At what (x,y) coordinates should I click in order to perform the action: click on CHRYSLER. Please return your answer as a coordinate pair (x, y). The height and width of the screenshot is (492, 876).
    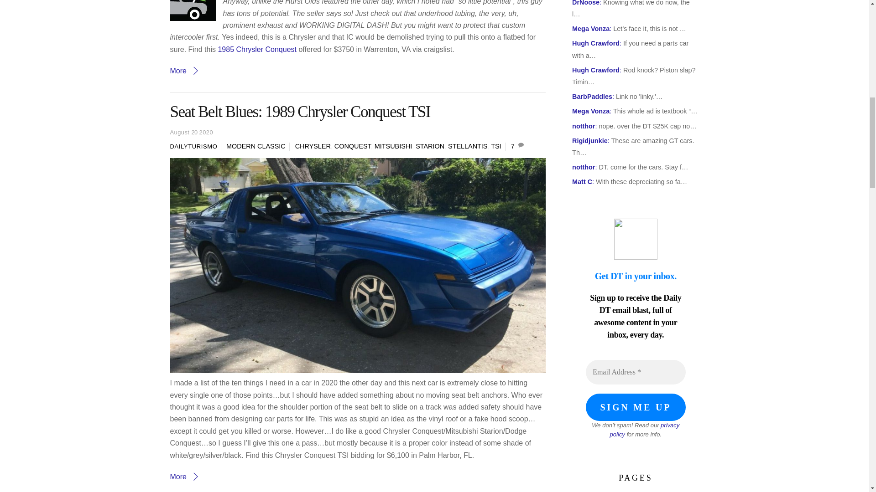
    Looking at the image, I should click on (313, 146).